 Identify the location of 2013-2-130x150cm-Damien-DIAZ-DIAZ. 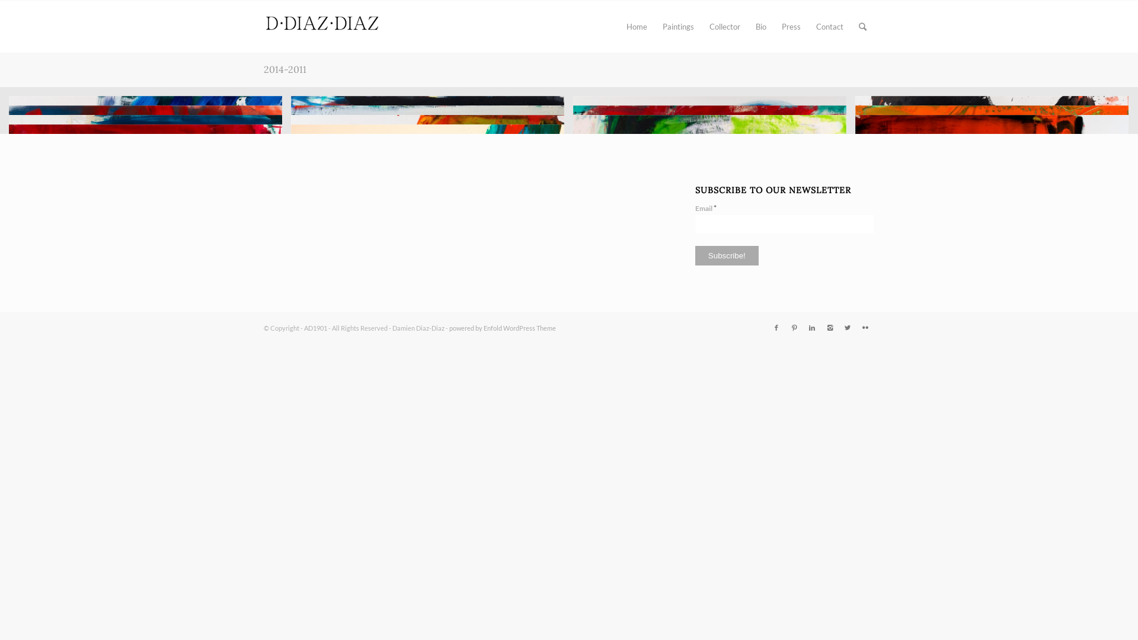
(146, 264).